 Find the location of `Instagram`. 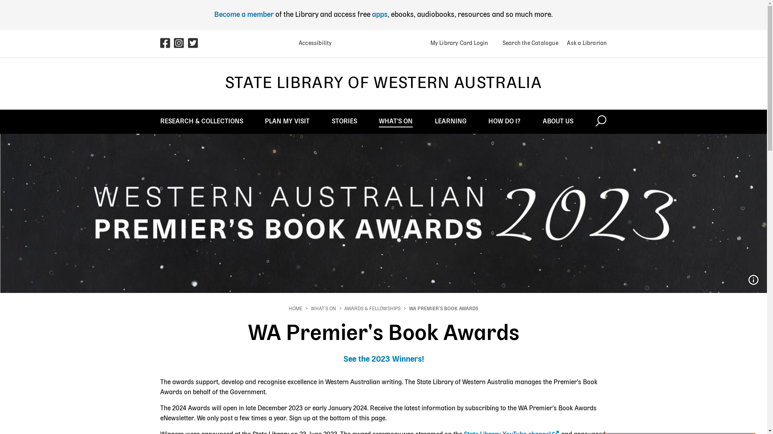

Instagram is located at coordinates (180, 46).